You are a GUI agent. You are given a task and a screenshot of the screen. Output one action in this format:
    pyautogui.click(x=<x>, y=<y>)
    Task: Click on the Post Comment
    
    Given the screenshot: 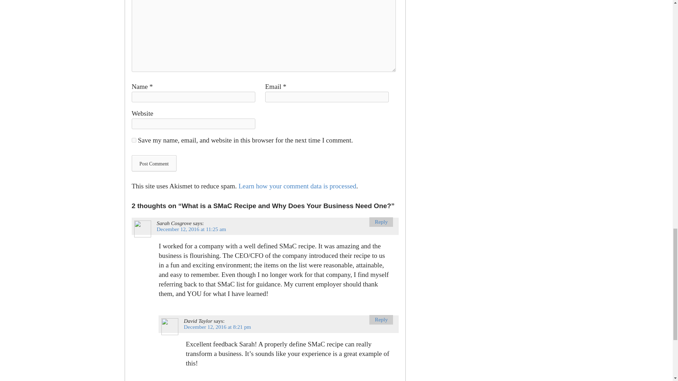 What is the action you would take?
    pyautogui.click(x=154, y=163)
    